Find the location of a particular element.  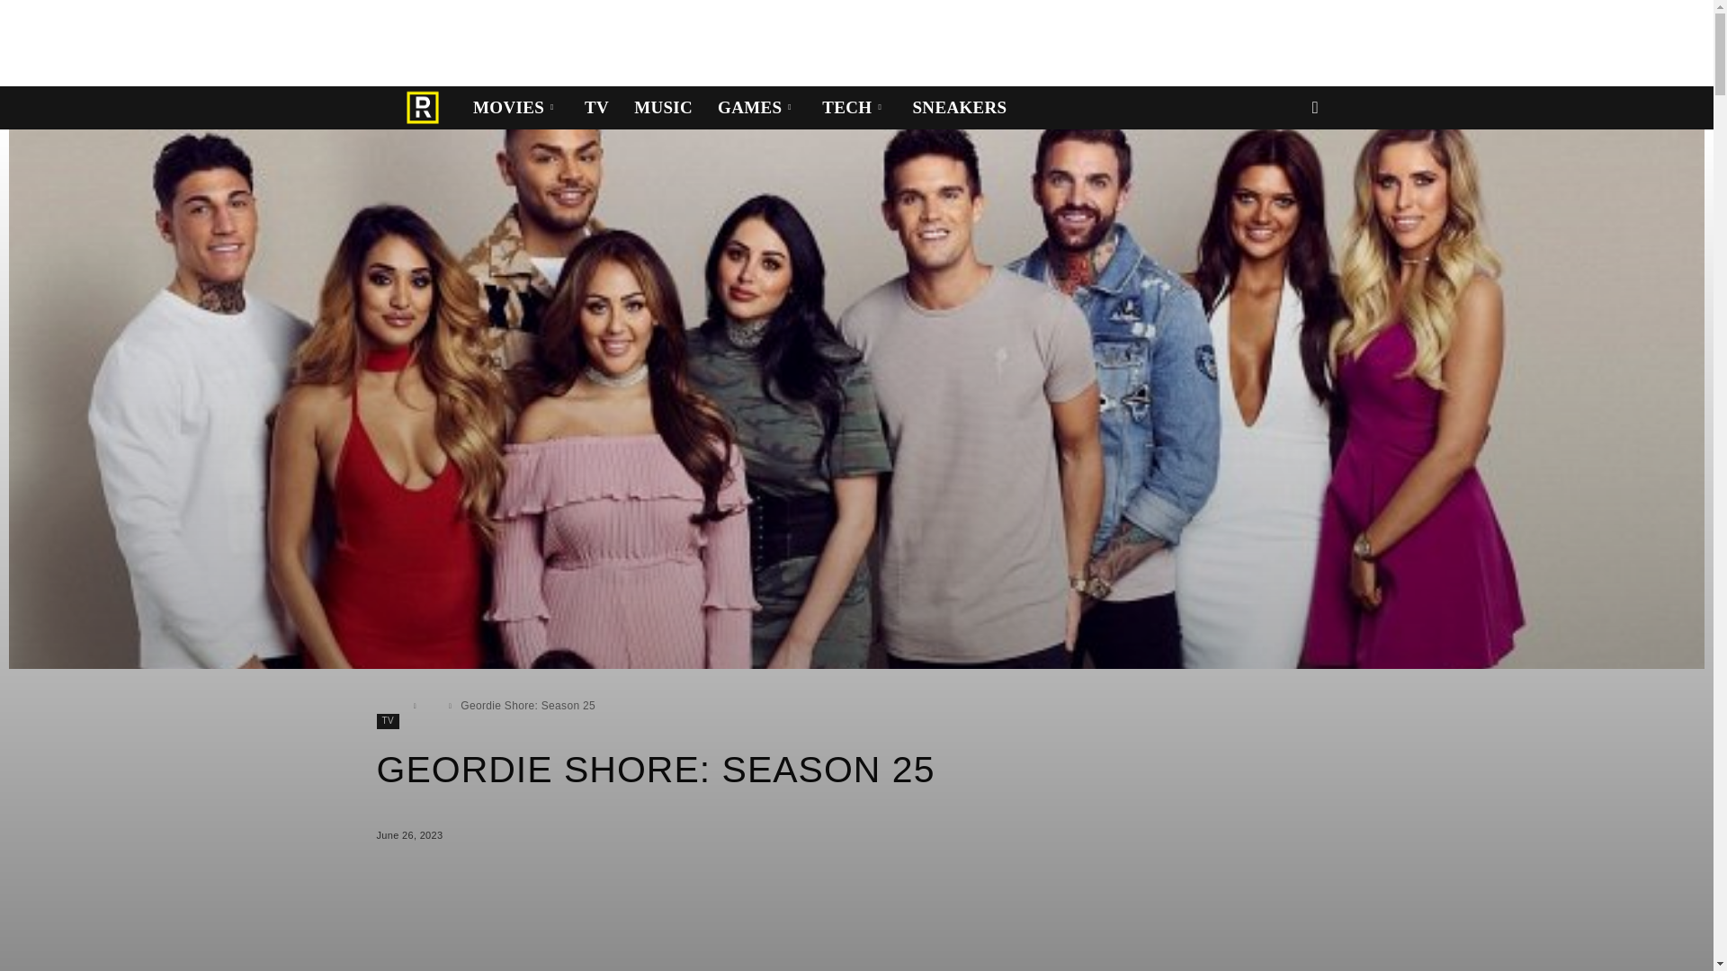

Advertisement is located at coordinates (327, 40).